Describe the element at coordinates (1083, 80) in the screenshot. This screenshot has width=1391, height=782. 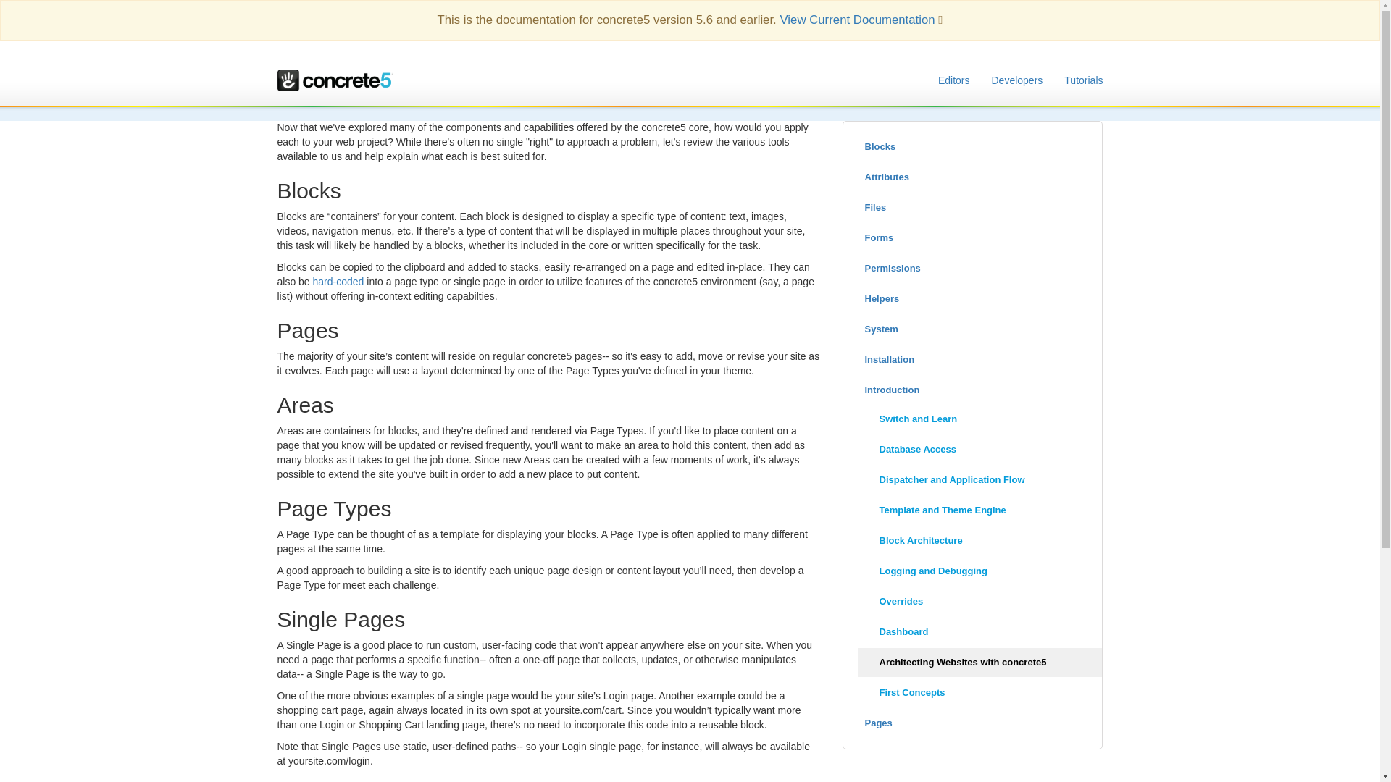
I see `Tutorials` at that location.